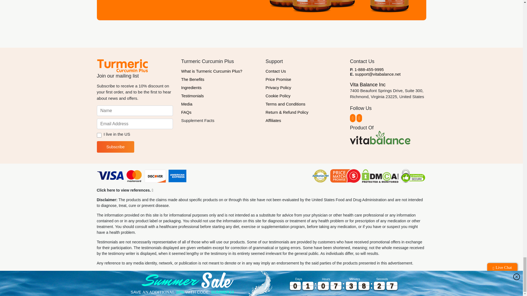  What do you see at coordinates (115, 147) in the screenshot?
I see `Subscribe` at bounding box center [115, 147].